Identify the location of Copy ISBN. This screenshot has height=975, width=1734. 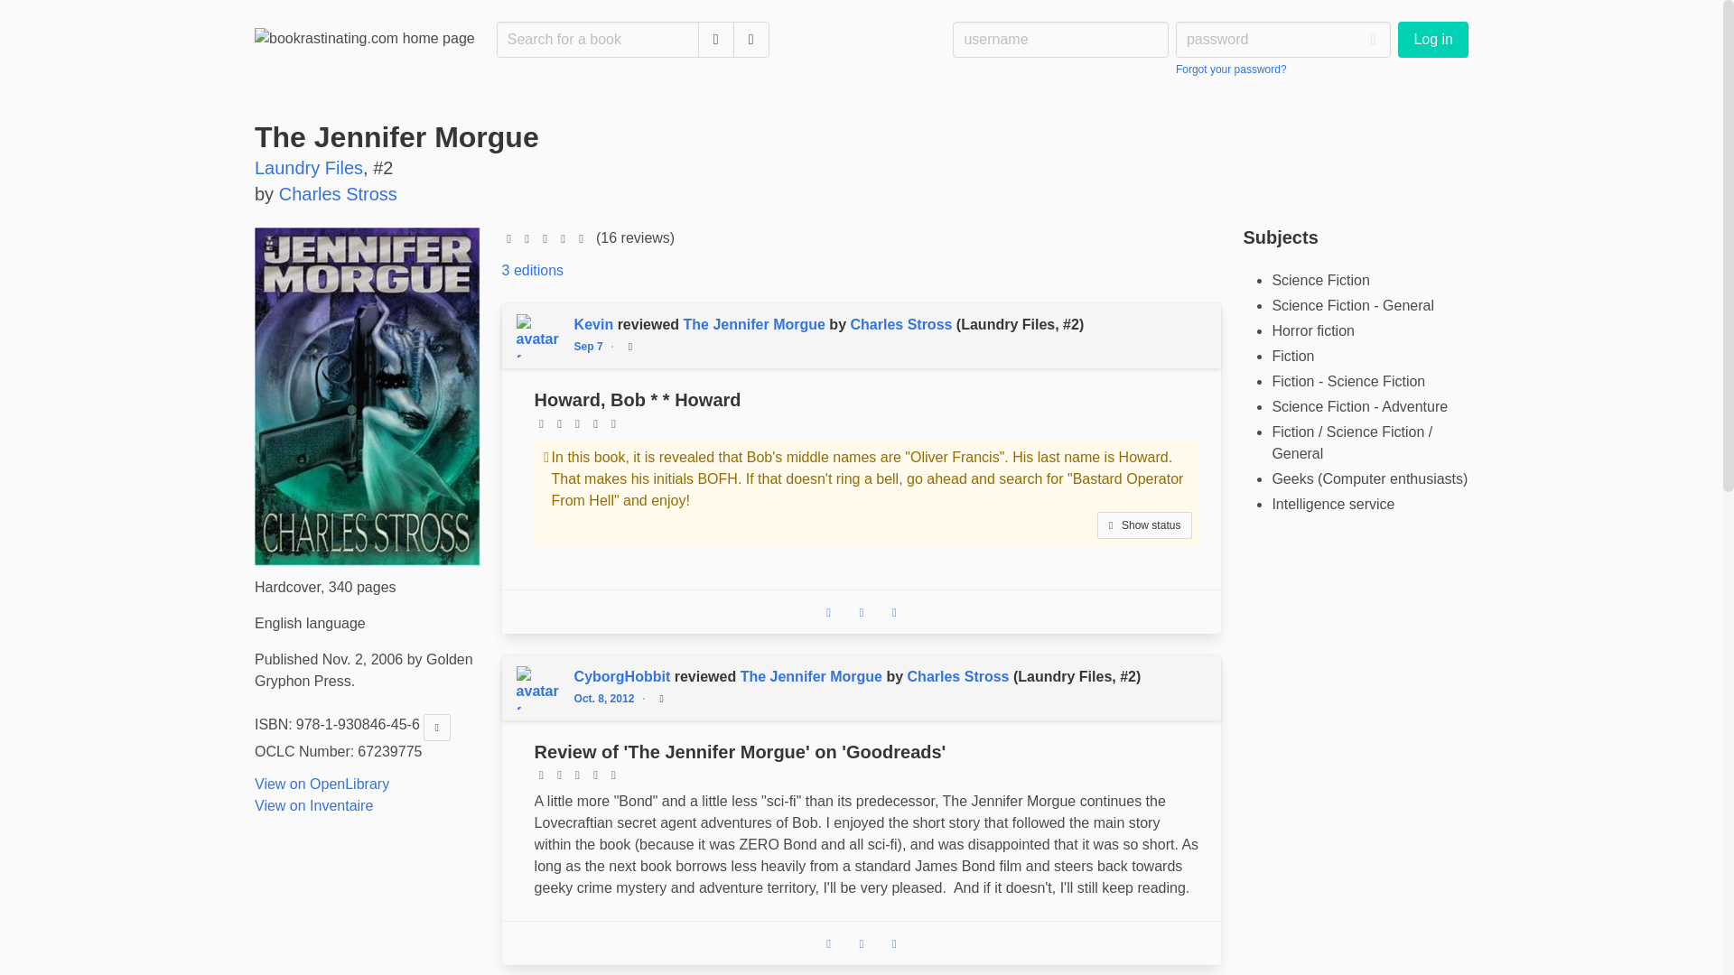
(715, 40).